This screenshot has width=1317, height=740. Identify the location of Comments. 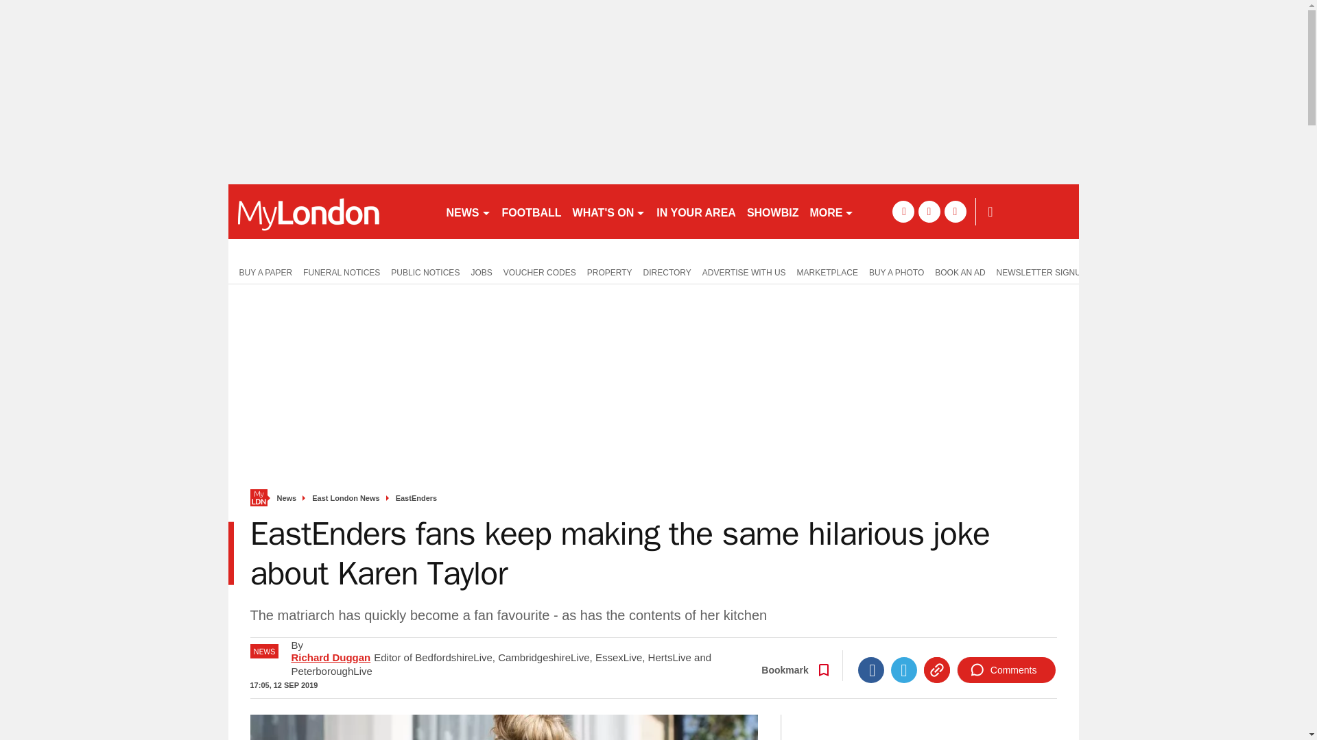
(1006, 670).